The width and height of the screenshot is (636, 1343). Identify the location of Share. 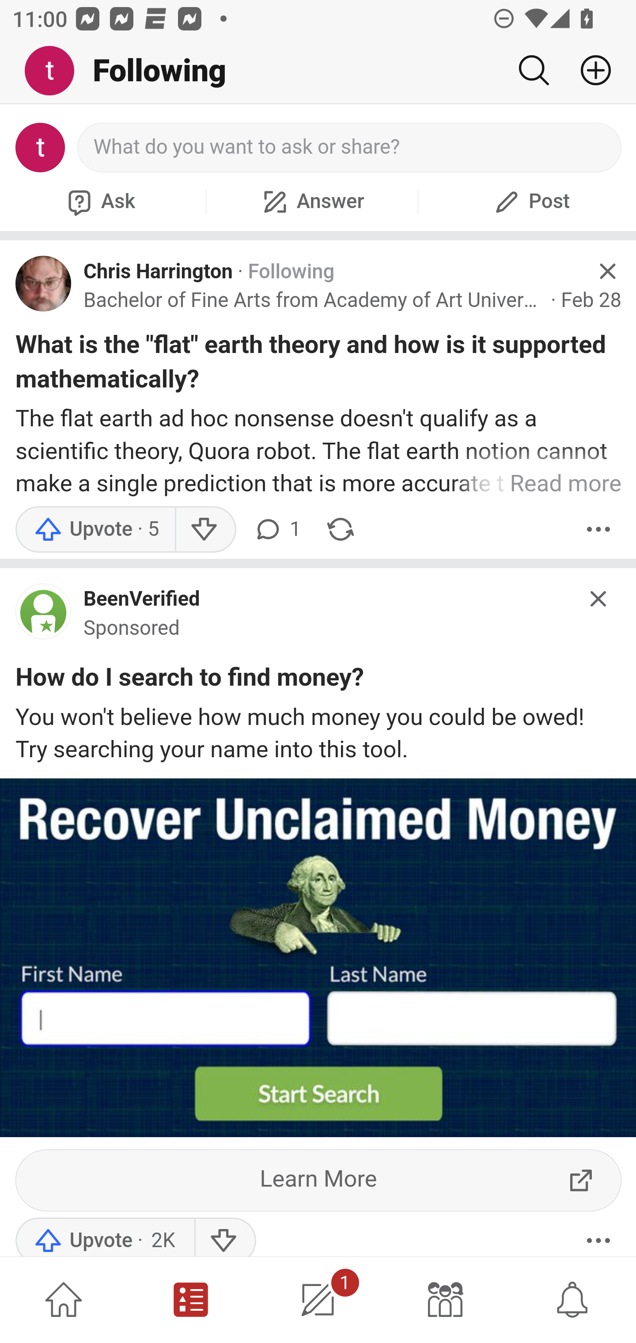
(341, 529).